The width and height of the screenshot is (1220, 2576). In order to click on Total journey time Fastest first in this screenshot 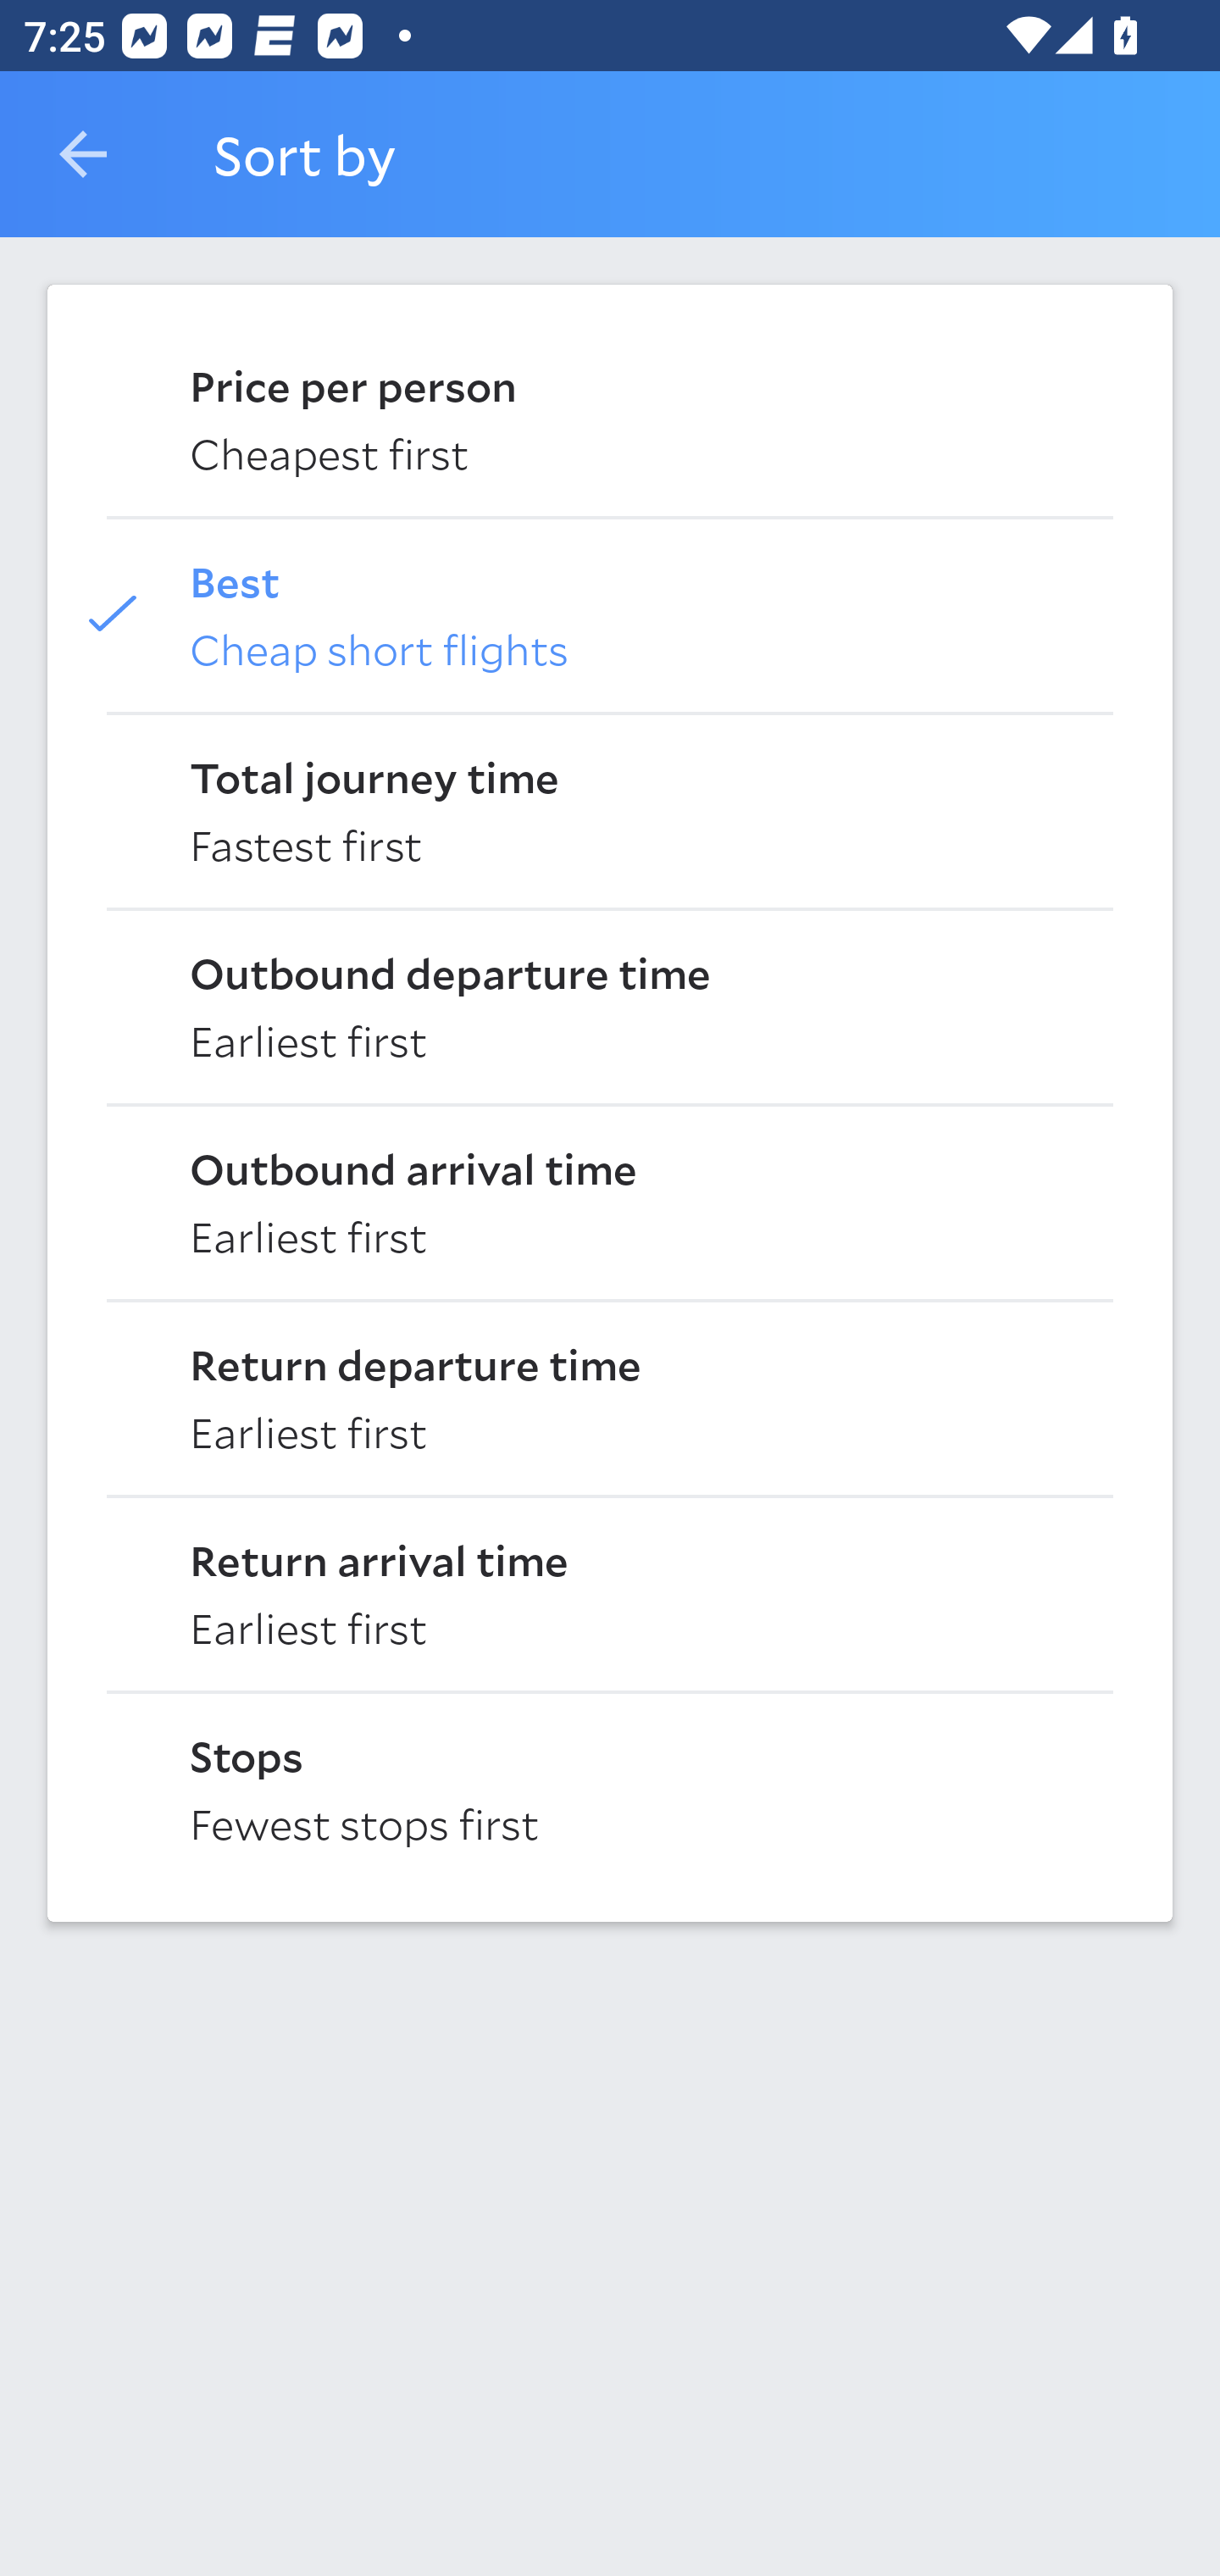, I will do `click(610, 808)`.